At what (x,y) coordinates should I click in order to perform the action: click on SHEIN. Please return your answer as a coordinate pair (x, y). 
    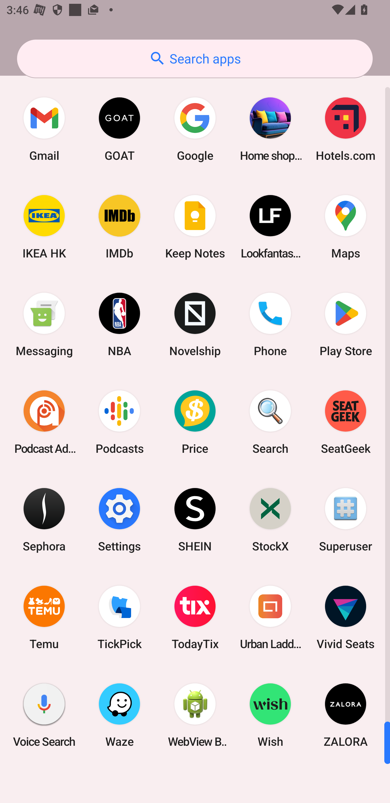
    Looking at the image, I should click on (195, 519).